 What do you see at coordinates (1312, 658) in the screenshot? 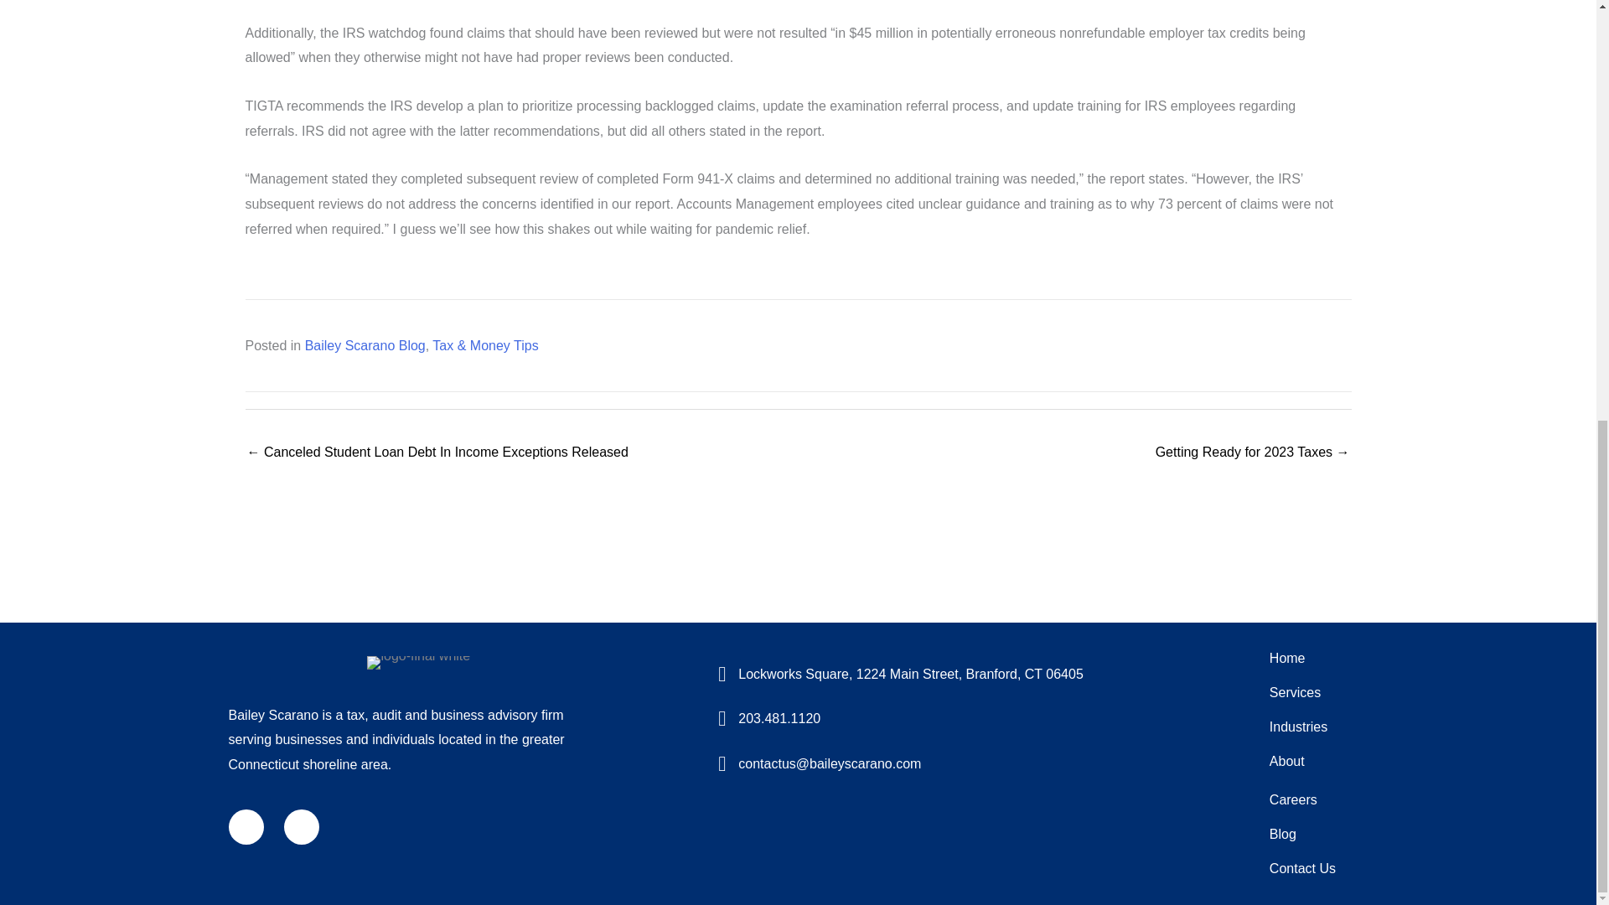
I see `Home` at bounding box center [1312, 658].